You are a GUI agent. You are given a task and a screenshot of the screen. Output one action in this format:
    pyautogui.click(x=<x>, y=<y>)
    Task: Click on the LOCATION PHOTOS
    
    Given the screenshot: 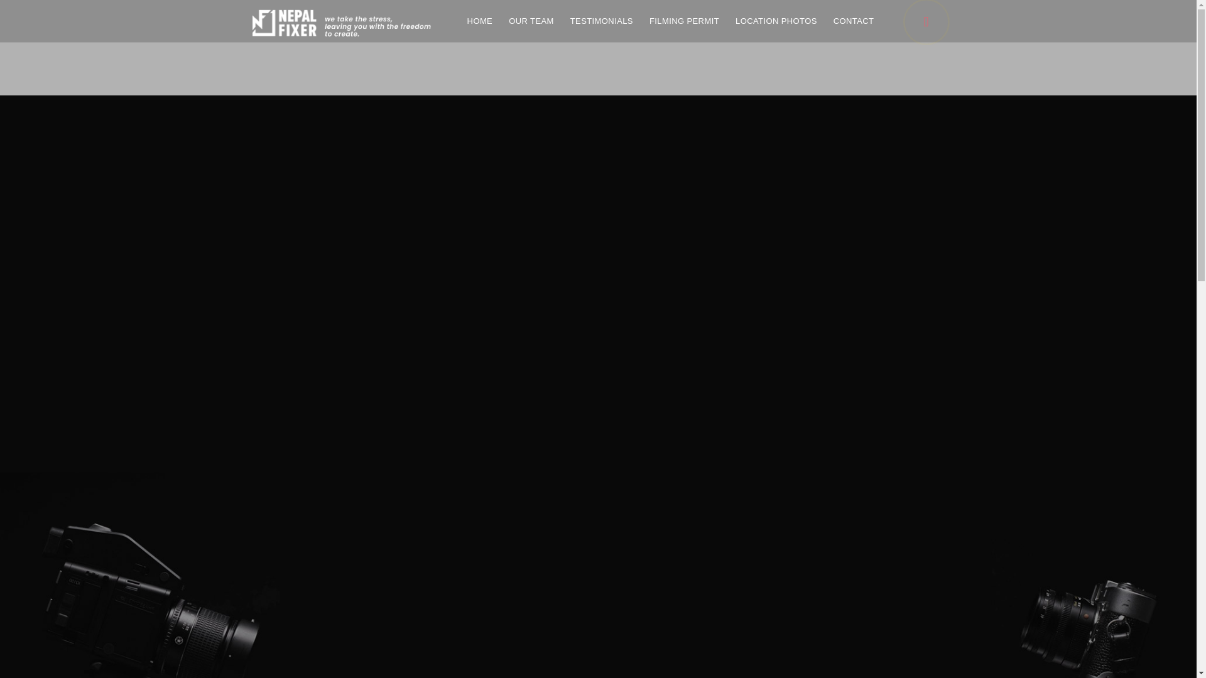 What is the action you would take?
    pyautogui.click(x=776, y=26)
    